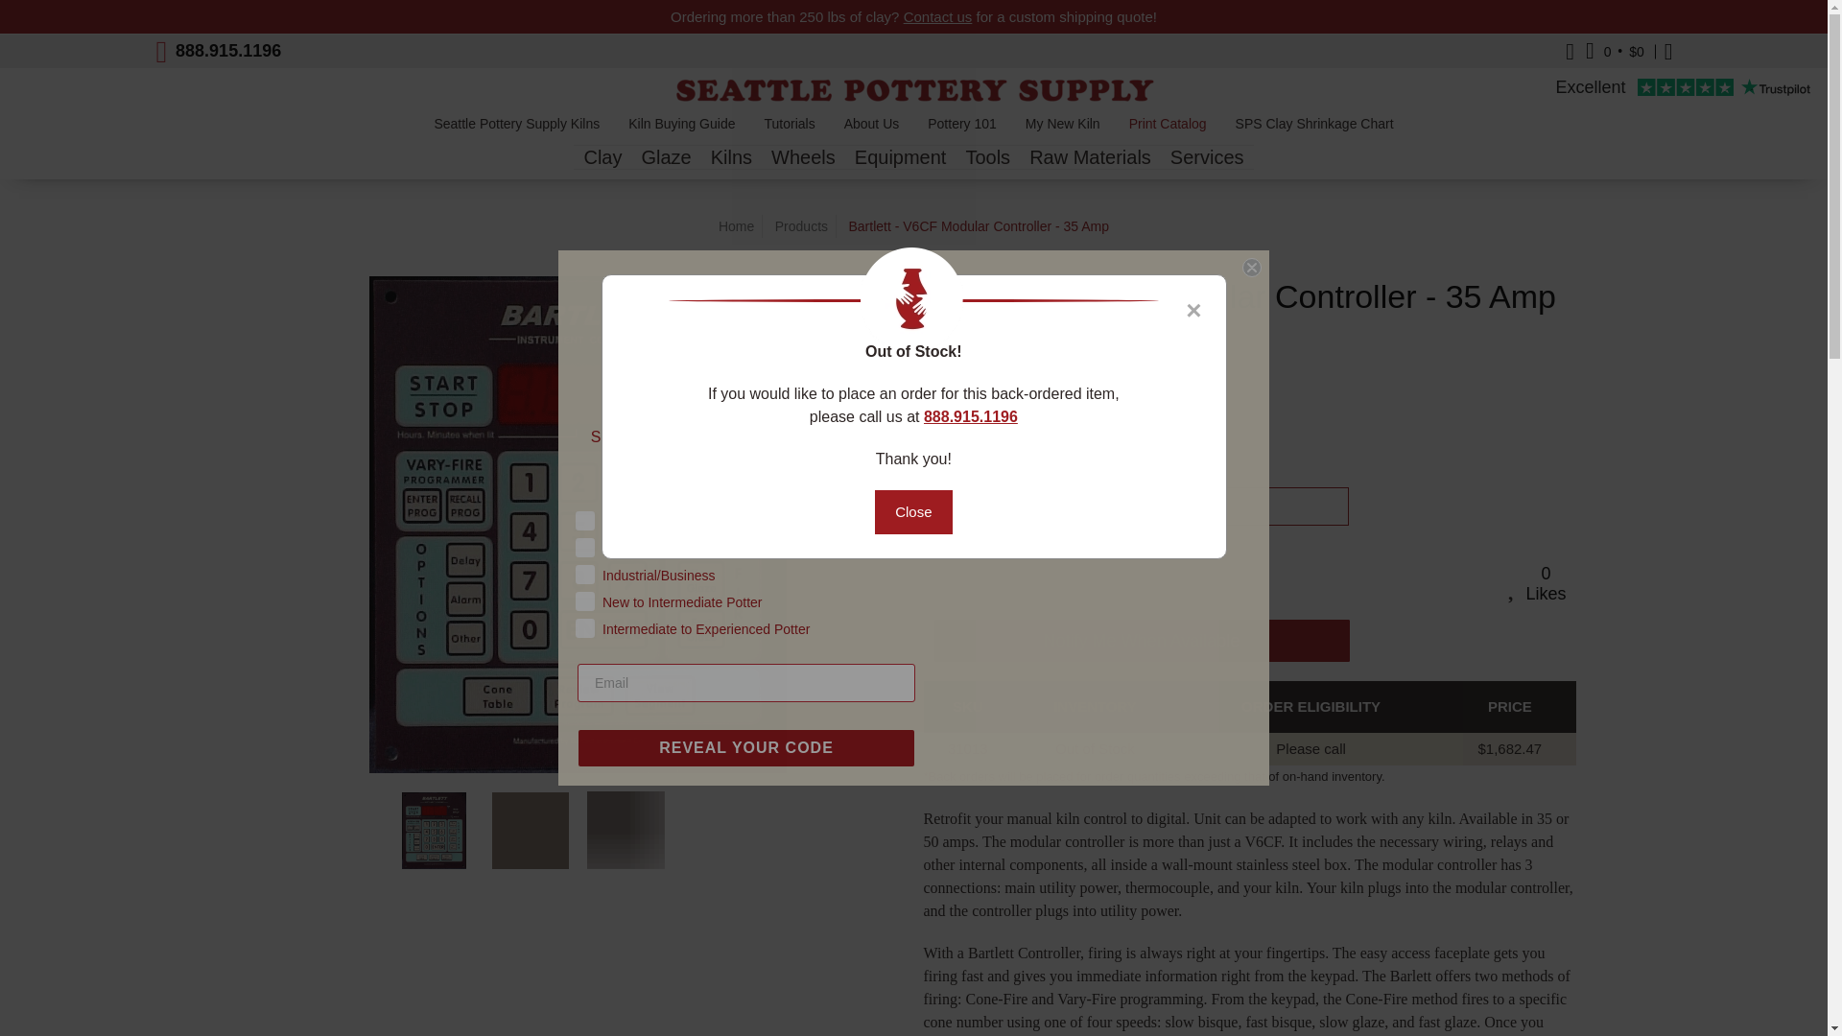 Image resolution: width=1842 pixels, height=1036 pixels. Describe the element at coordinates (1167, 129) in the screenshot. I see `Print Catalog` at that location.